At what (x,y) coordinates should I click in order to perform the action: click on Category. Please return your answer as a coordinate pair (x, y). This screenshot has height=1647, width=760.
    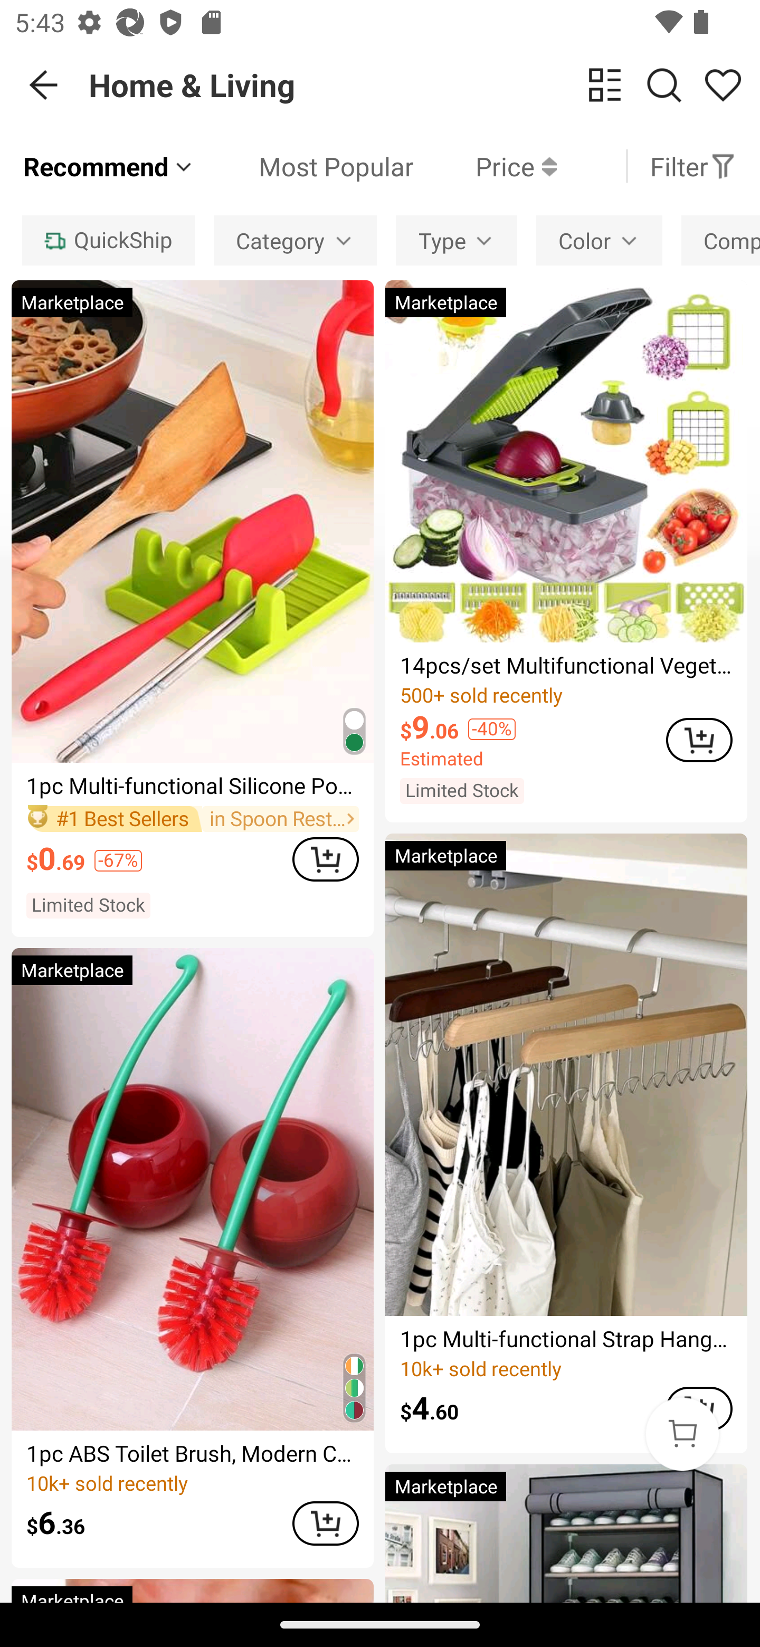
    Looking at the image, I should click on (295, 240).